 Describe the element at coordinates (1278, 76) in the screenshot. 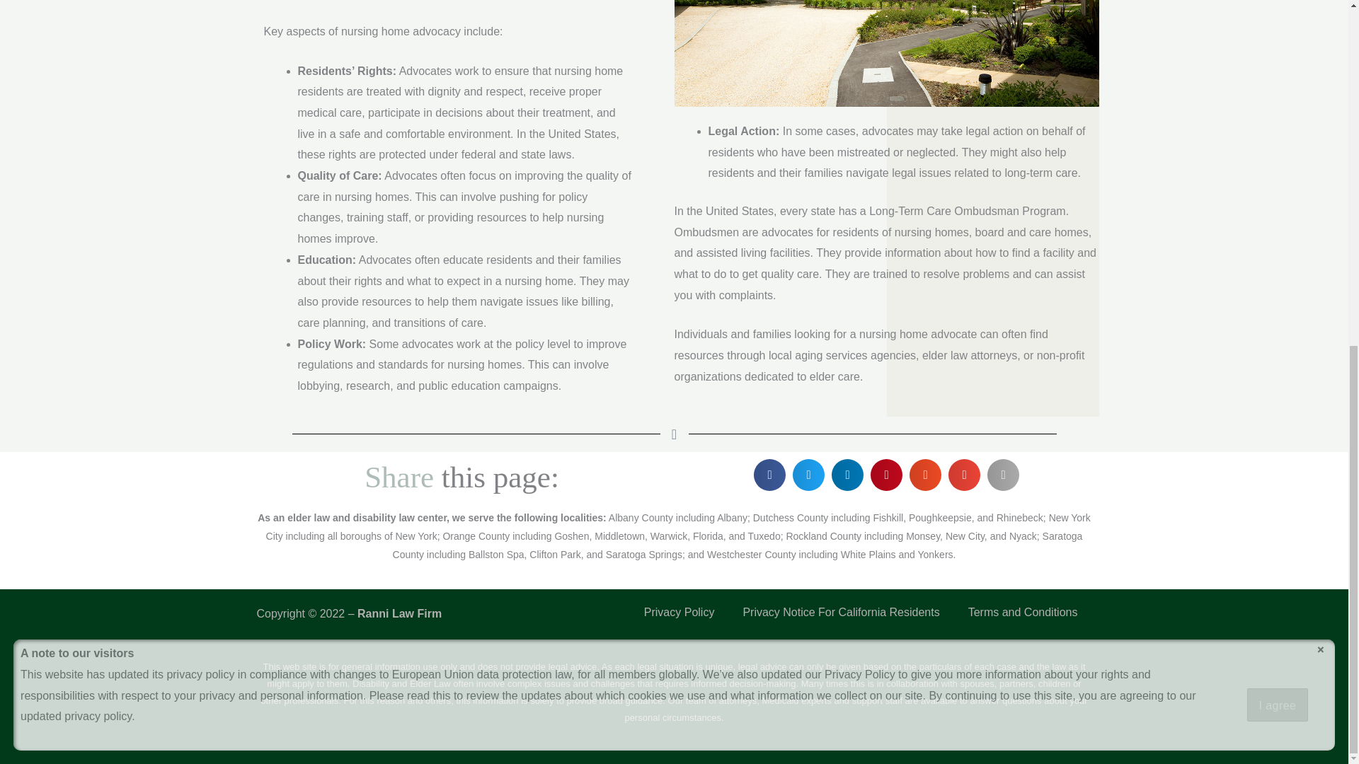

I see `I agree` at that location.